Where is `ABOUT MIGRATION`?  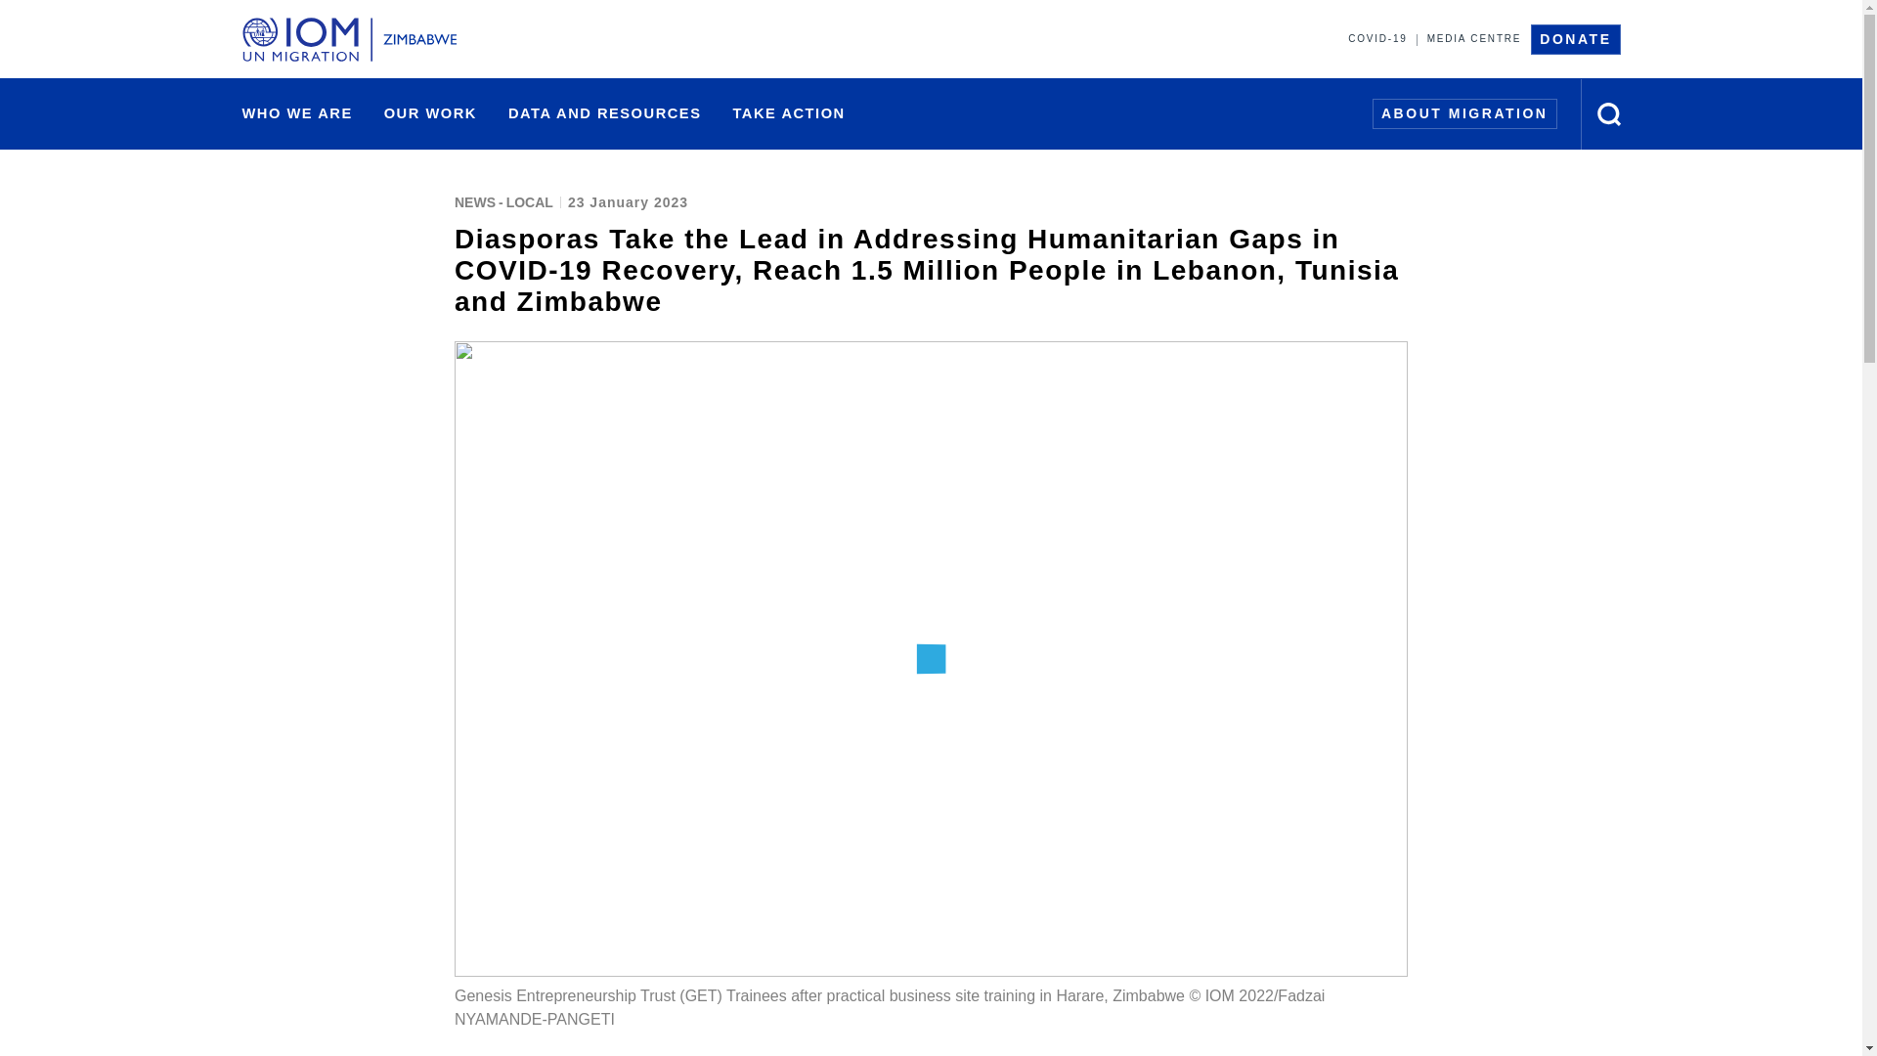
ABOUT MIGRATION is located at coordinates (1464, 113).